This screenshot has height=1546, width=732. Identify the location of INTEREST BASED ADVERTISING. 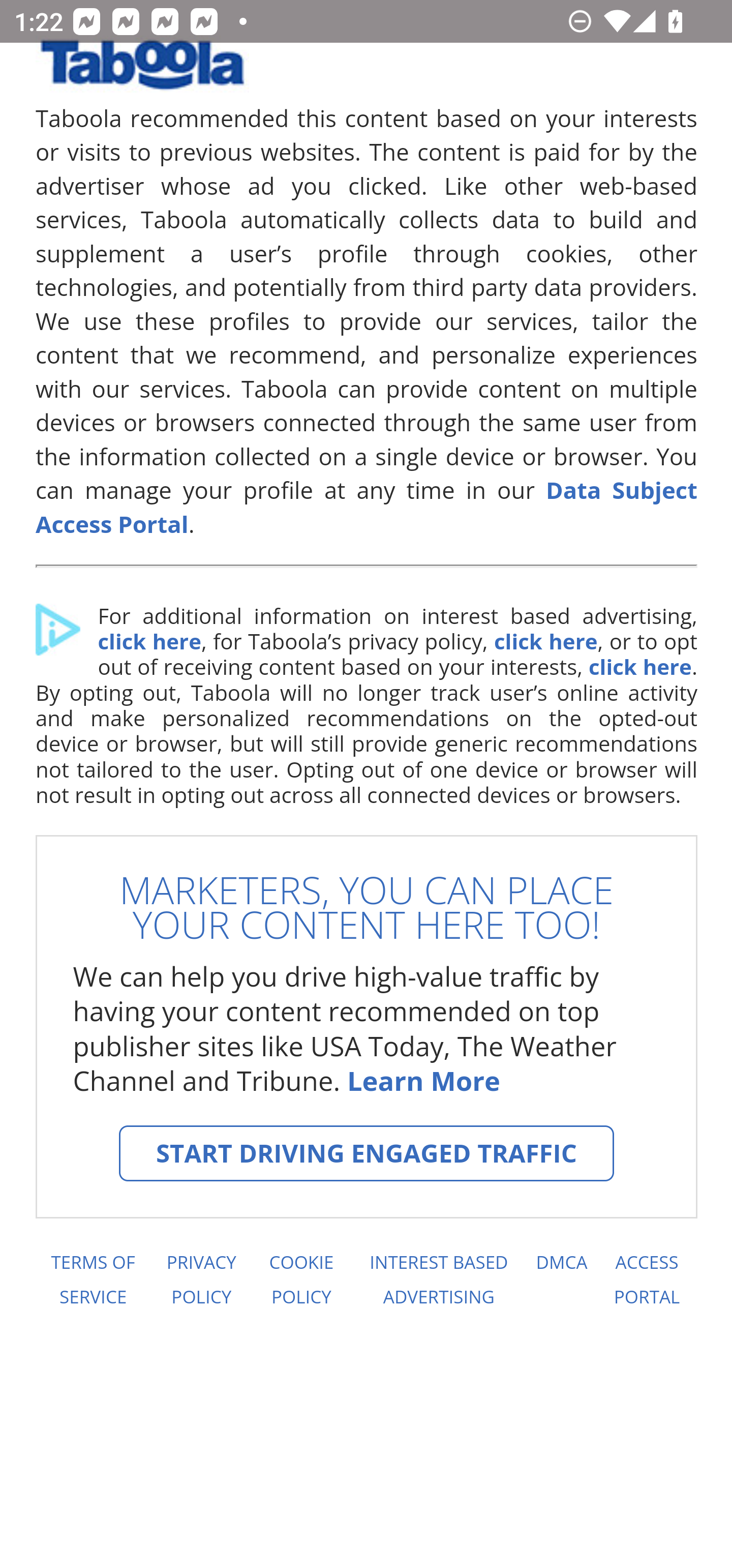
(439, 1280).